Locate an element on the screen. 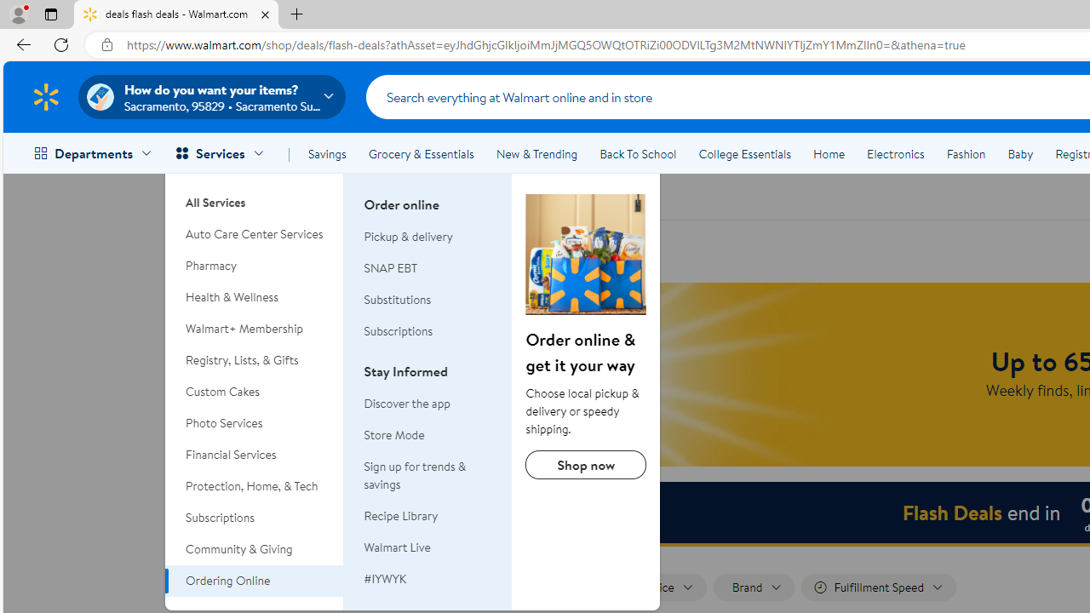  #IYWYK is located at coordinates (385, 579).